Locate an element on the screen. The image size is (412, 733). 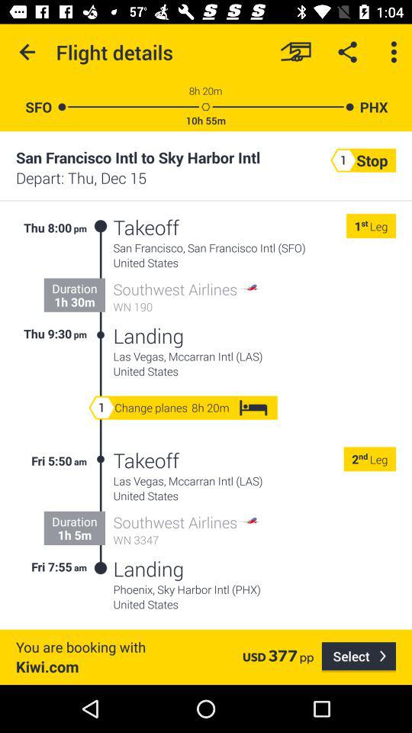
click item above the sfo is located at coordinates (27, 52).